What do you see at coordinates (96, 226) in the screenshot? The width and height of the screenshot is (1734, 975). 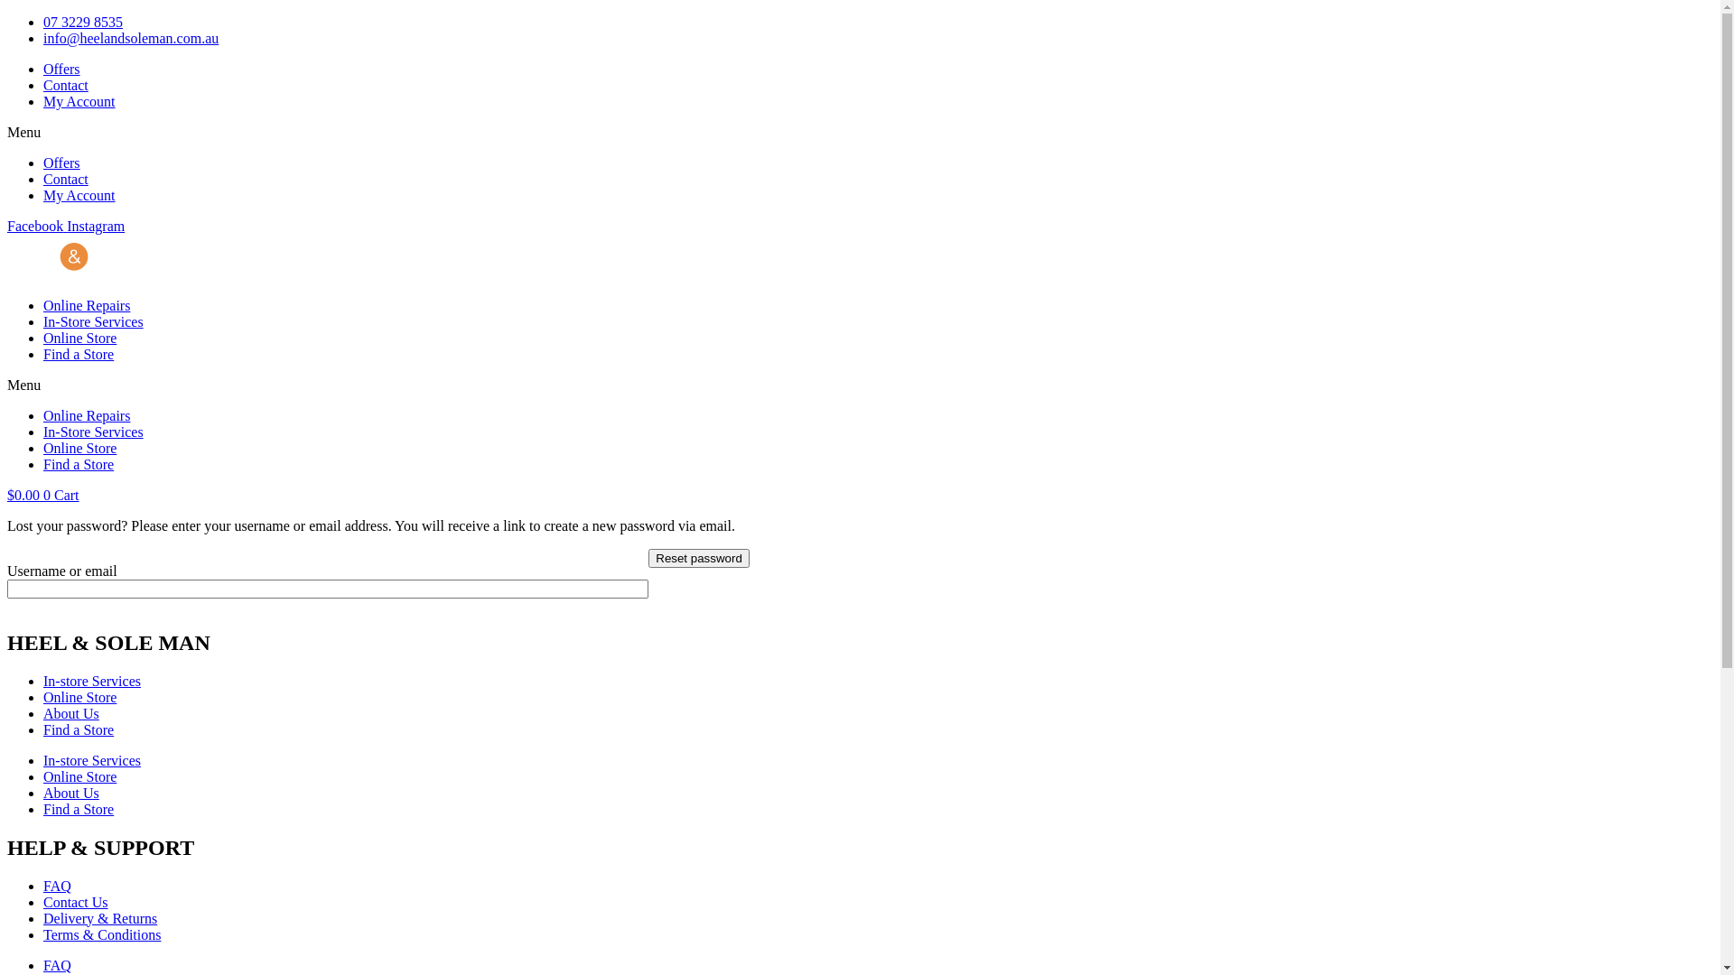 I see `Instagram` at bounding box center [96, 226].